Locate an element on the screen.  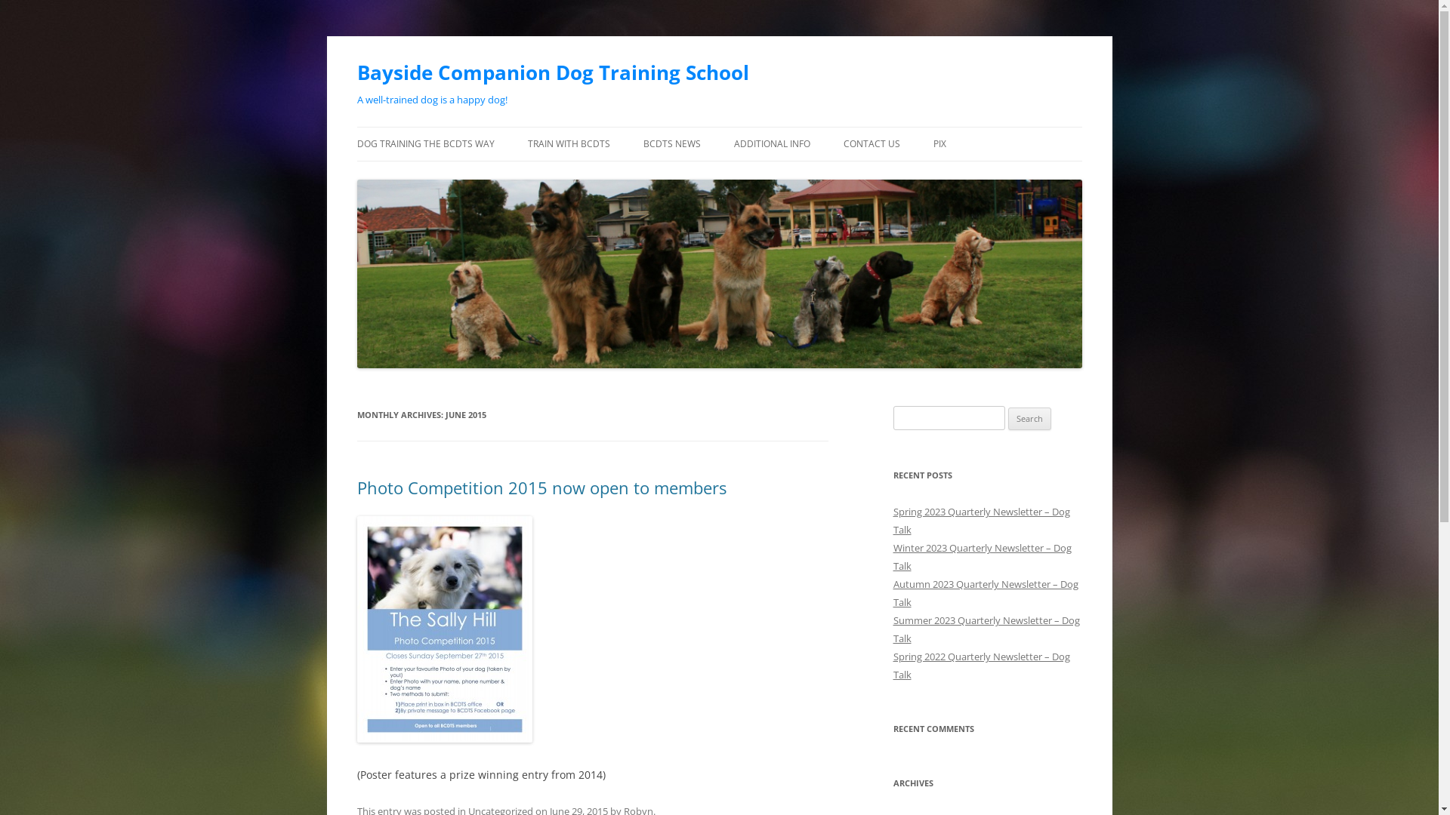
PIX is located at coordinates (939, 144).